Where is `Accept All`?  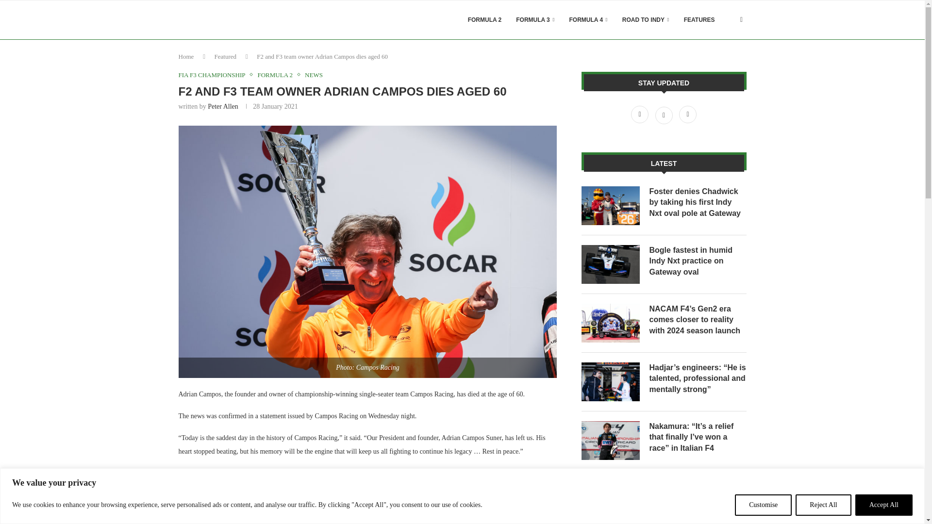 Accept All is located at coordinates (883, 505).